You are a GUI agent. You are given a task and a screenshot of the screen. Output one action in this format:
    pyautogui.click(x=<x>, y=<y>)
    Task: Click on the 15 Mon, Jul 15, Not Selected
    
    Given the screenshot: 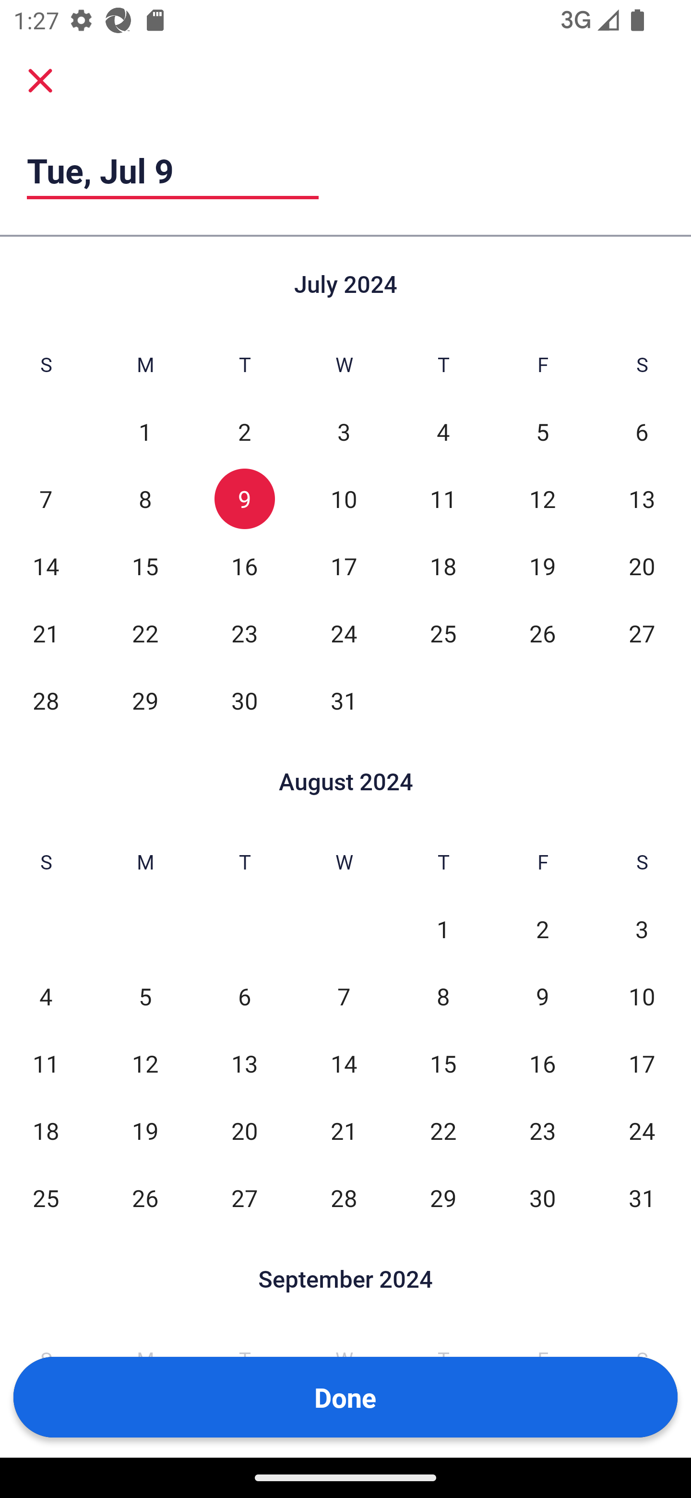 What is the action you would take?
    pyautogui.click(x=145, y=566)
    